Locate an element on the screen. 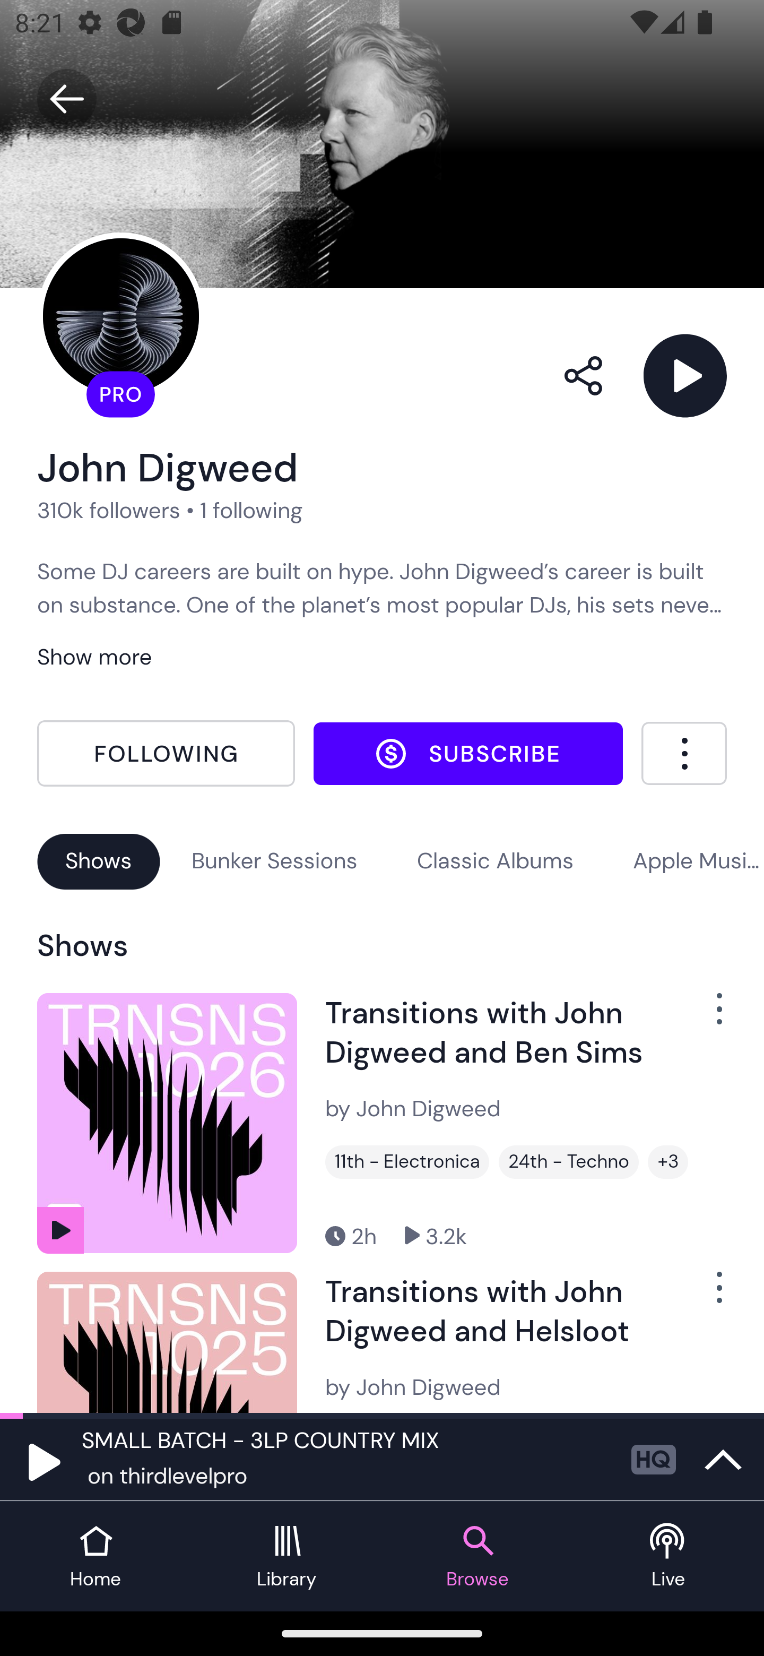 The height and width of the screenshot is (1656, 764). Following FOLLOWING is located at coordinates (166, 754).